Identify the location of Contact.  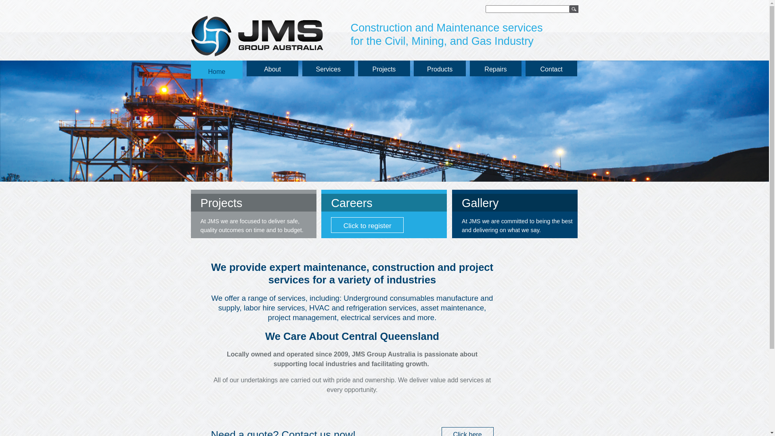
(551, 69).